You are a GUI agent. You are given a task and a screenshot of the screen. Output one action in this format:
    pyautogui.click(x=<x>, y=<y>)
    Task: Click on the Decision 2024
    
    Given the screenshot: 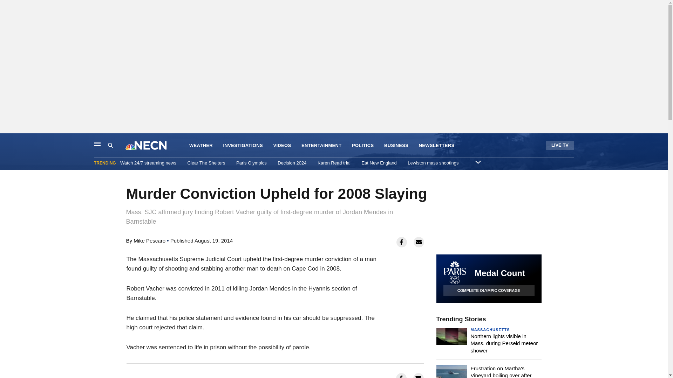 What is the action you would take?
    pyautogui.click(x=292, y=163)
    